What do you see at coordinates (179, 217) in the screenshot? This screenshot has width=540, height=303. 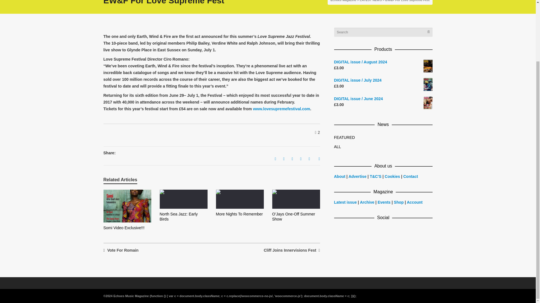 I see `Permanent Link to North Sea Jazz: Early Birds` at bounding box center [179, 217].